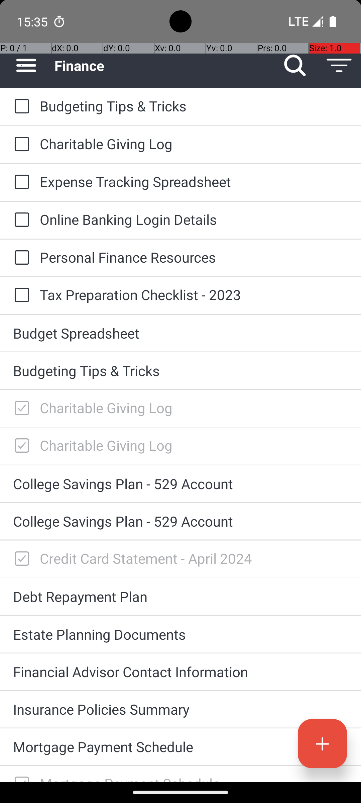 This screenshot has height=803, width=361. What do you see at coordinates (20, 258) in the screenshot?
I see `to-do: Personal Finance Resources` at bounding box center [20, 258].